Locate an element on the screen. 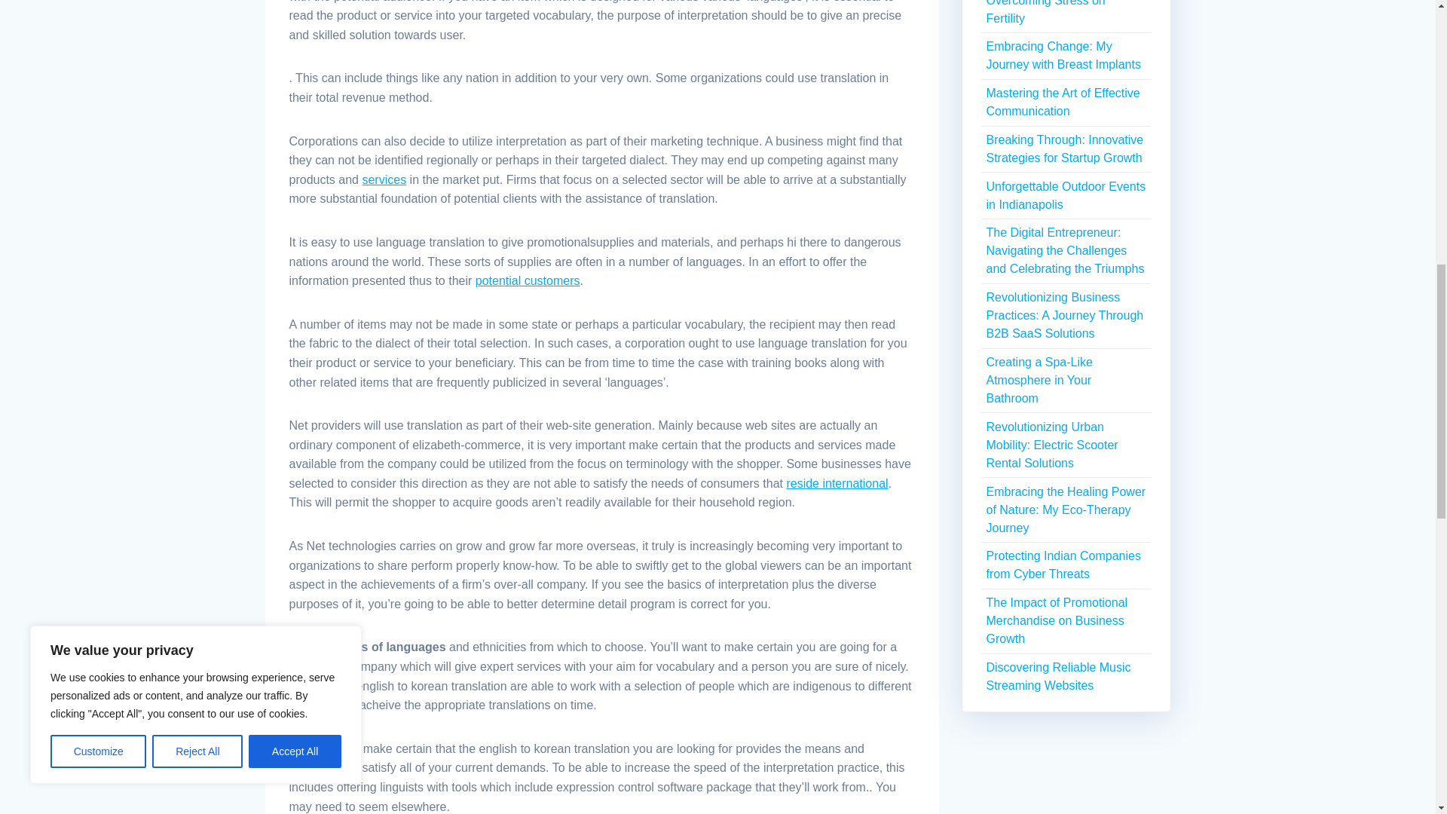 This screenshot has width=1447, height=814. reside international is located at coordinates (837, 483).